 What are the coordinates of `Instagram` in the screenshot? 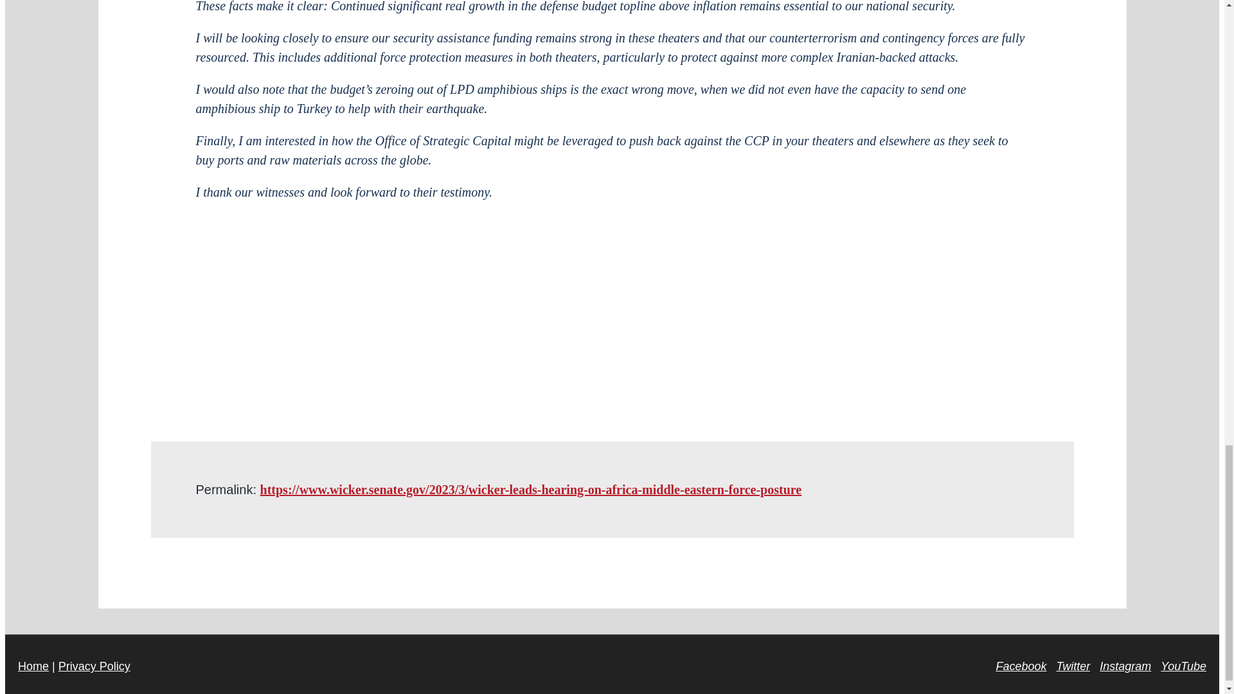 It's located at (1125, 666).